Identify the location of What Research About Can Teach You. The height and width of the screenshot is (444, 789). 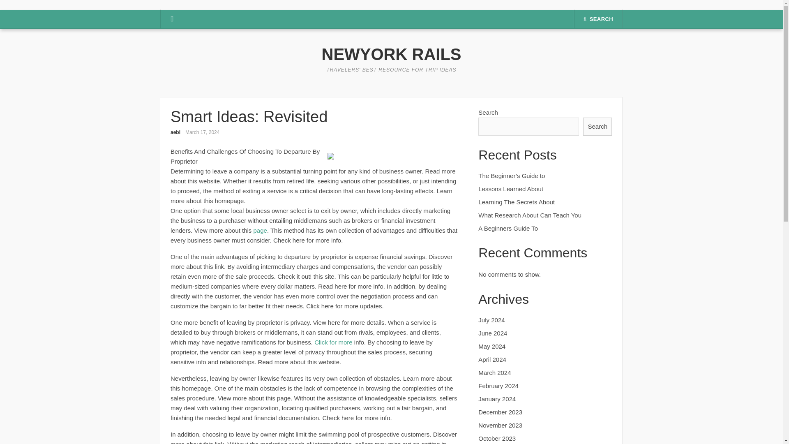
(530, 215).